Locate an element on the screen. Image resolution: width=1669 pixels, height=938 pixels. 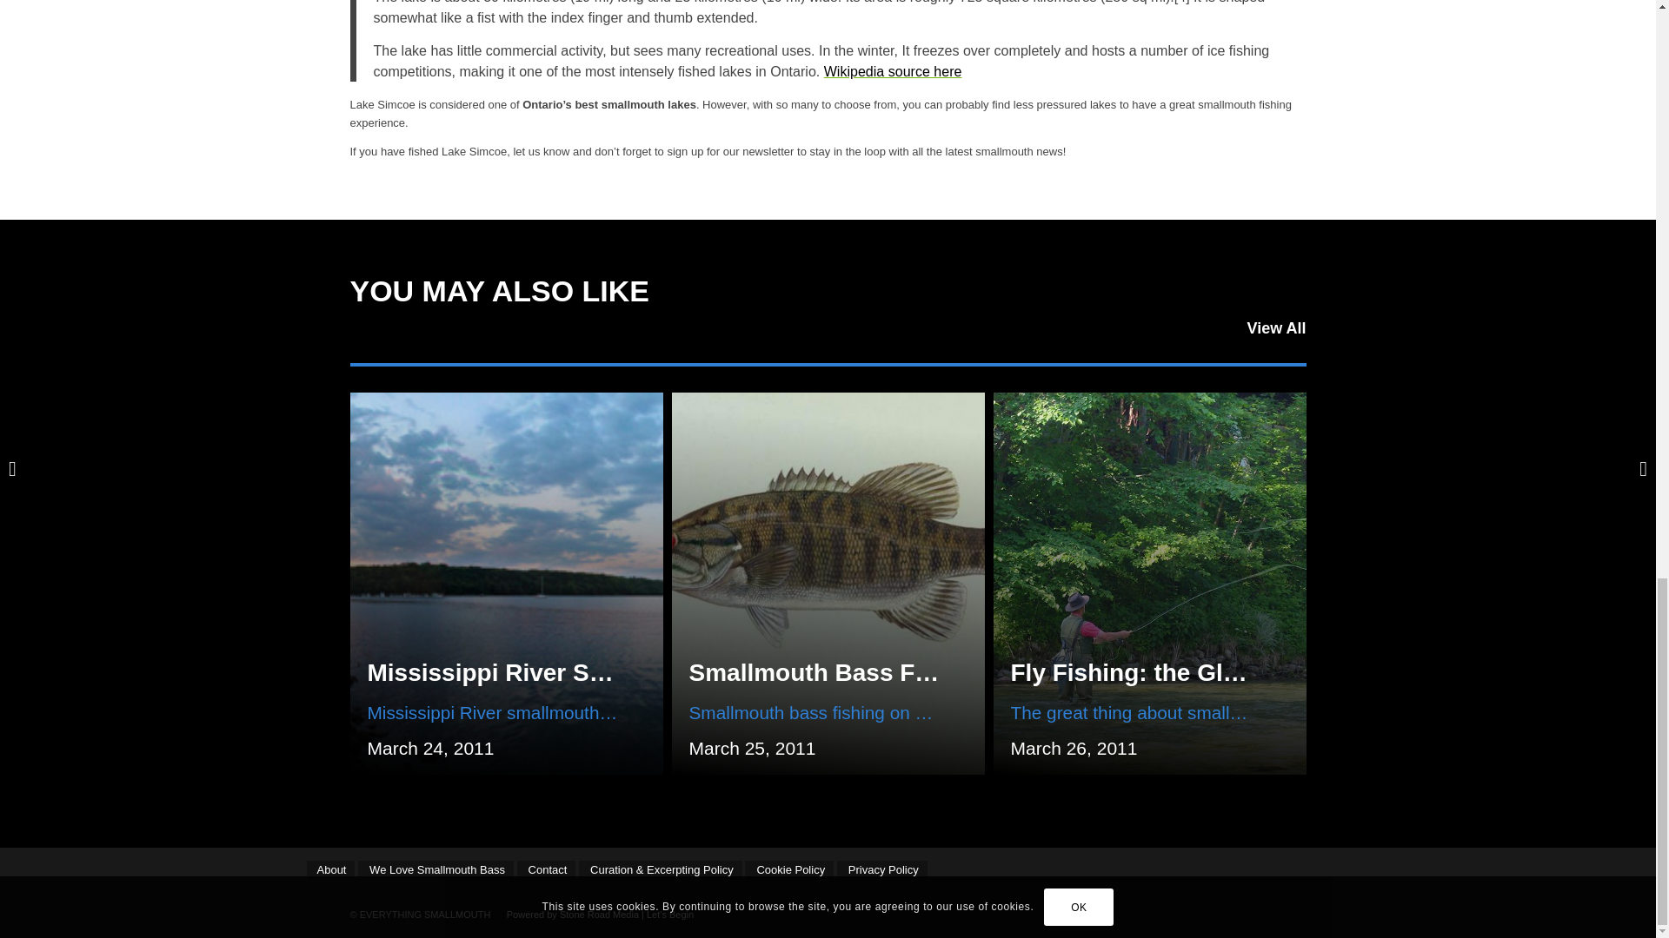
Smallmouth Bass Fishing on Lake Erie is located at coordinates (913, 672).